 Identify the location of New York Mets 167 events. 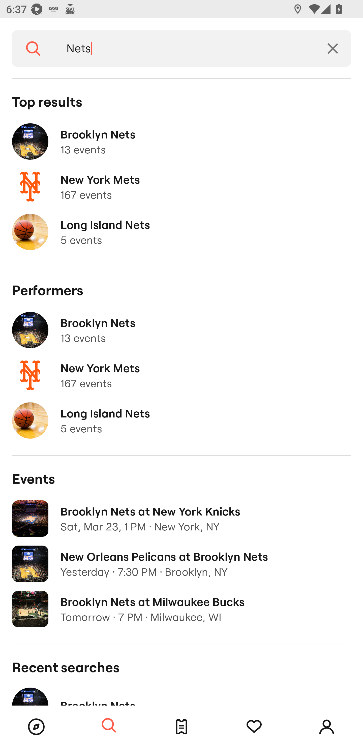
(181, 376).